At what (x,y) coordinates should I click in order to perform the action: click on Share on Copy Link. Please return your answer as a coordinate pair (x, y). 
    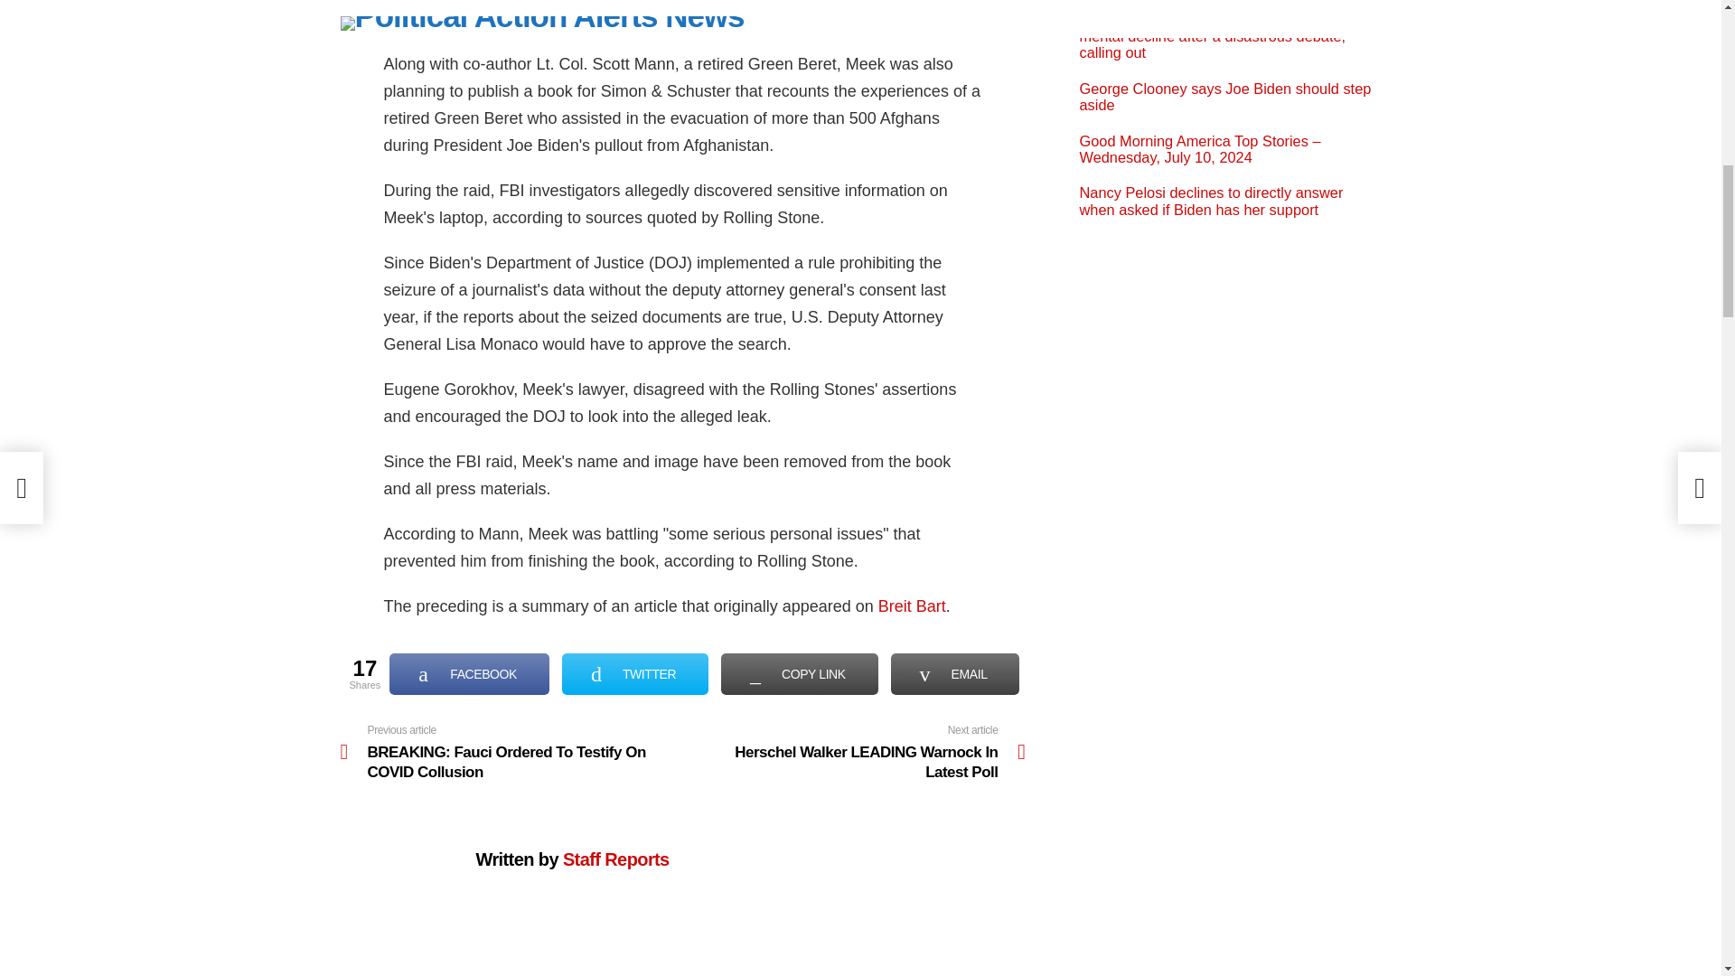
    Looking at the image, I should click on (799, 673).